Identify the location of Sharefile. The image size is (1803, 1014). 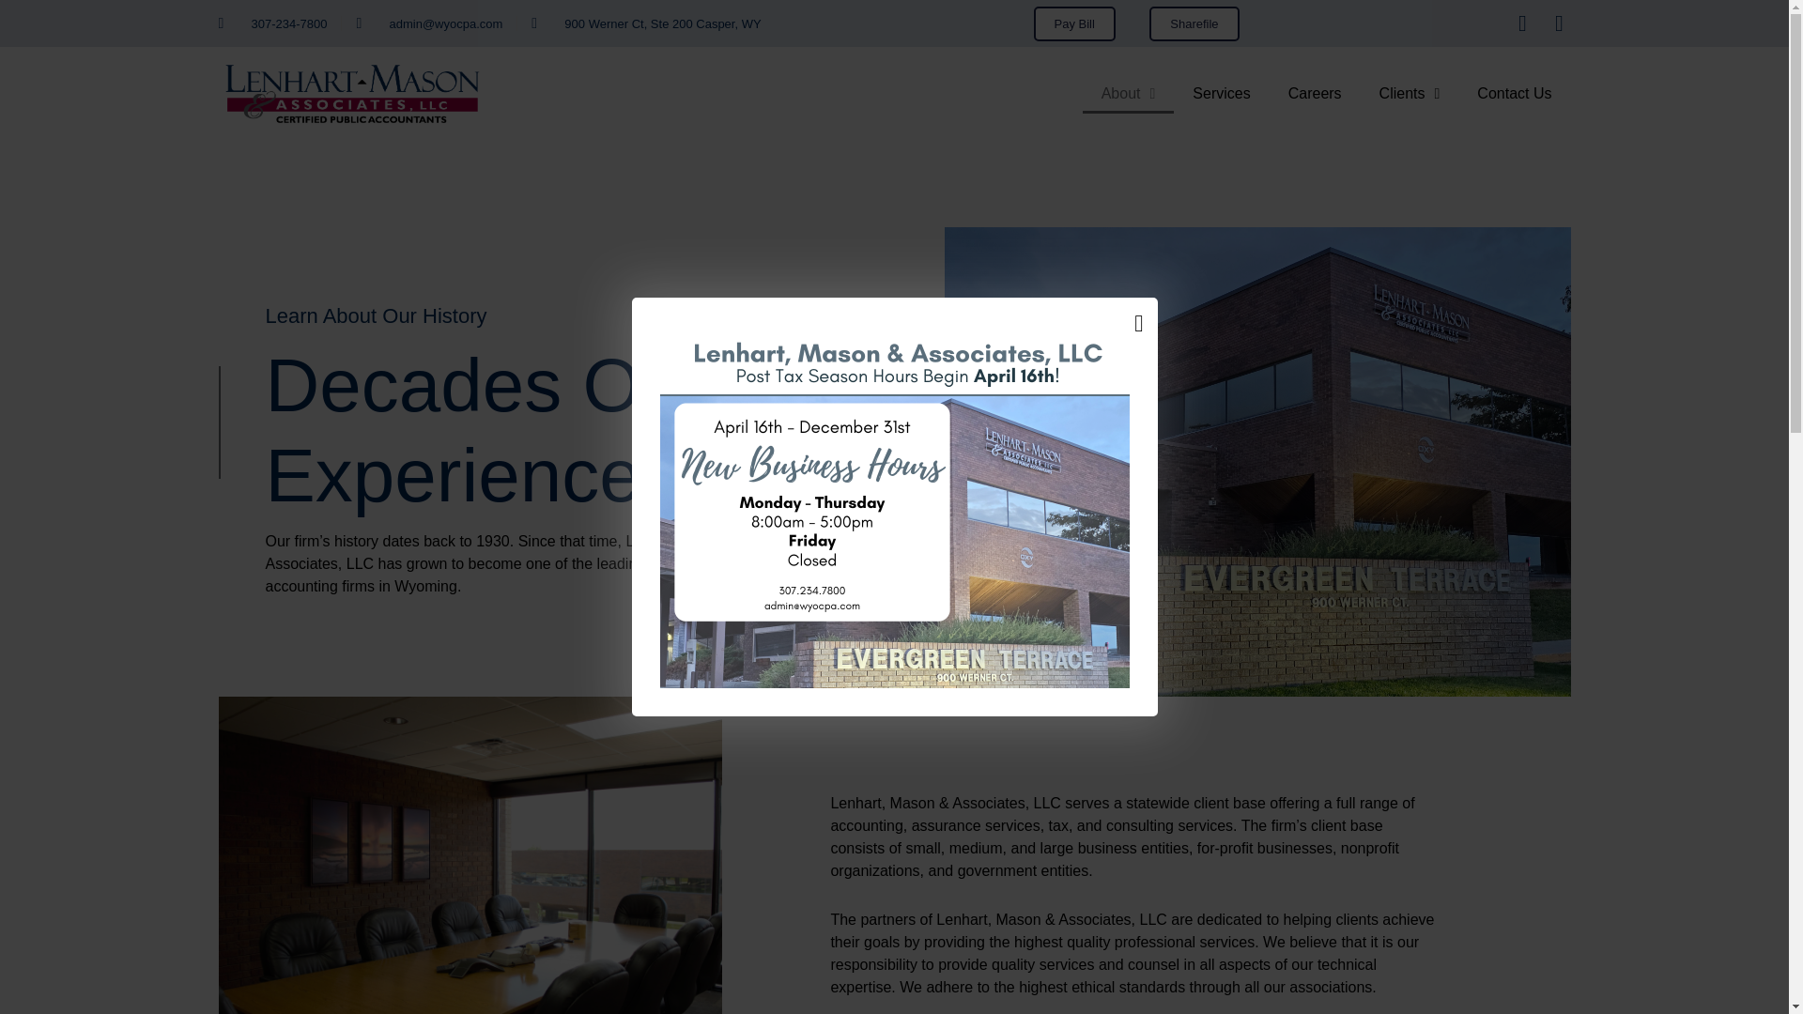
(1194, 23).